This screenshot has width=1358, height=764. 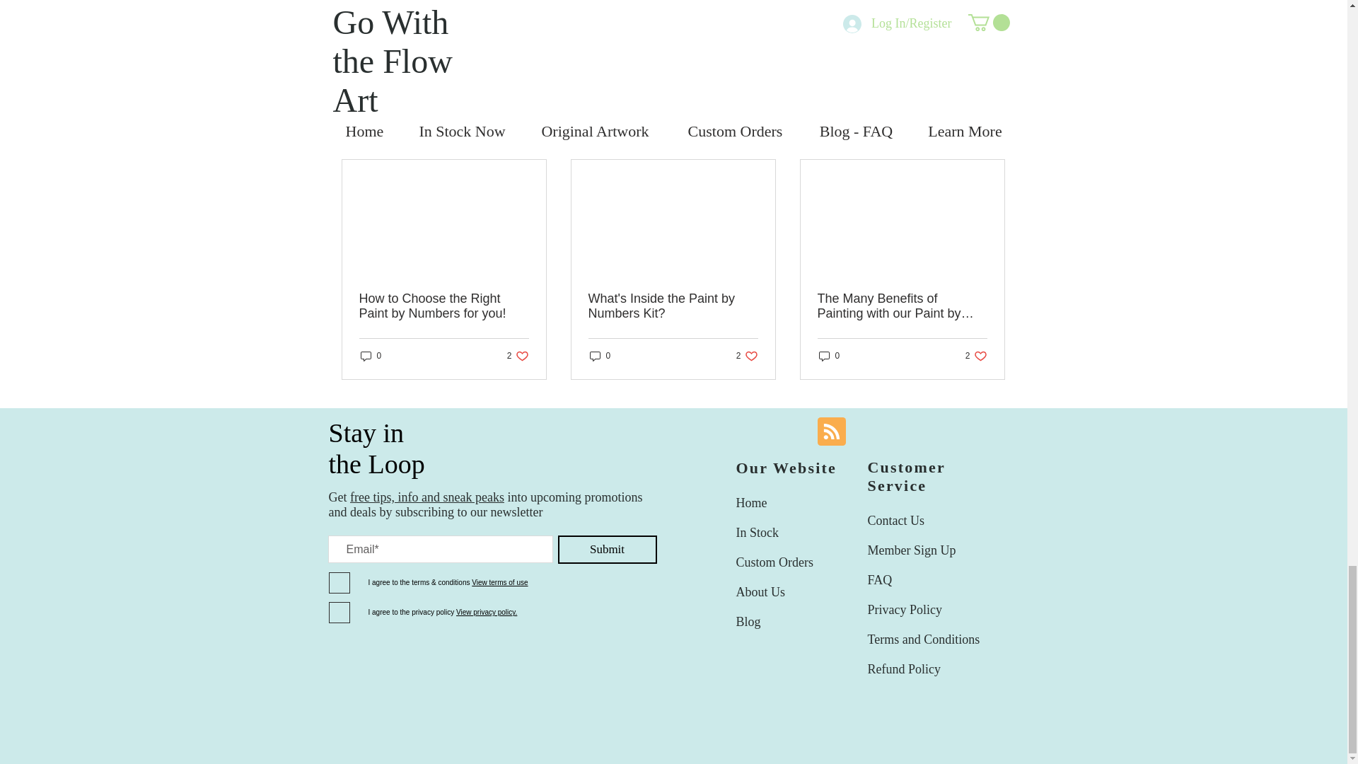 What do you see at coordinates (518, 356) in the screenshot?
I see `0` at bounding box center [518, 356].